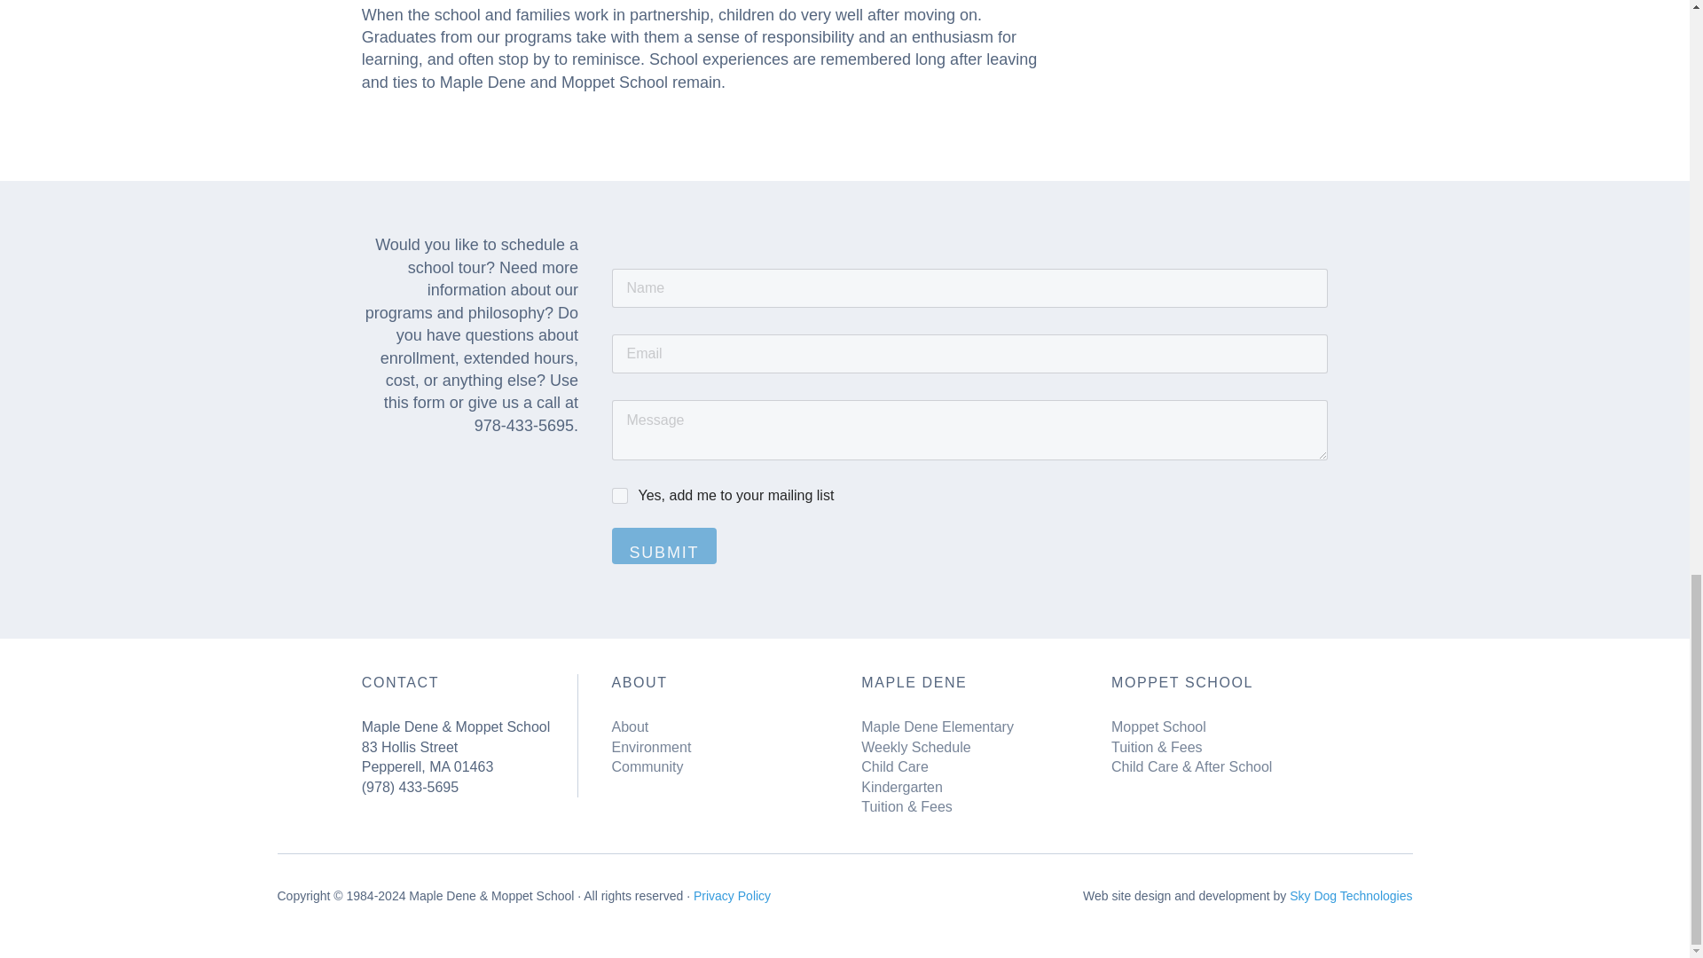  I want to click on Sky Dog Technologies, so click(1350, 896).